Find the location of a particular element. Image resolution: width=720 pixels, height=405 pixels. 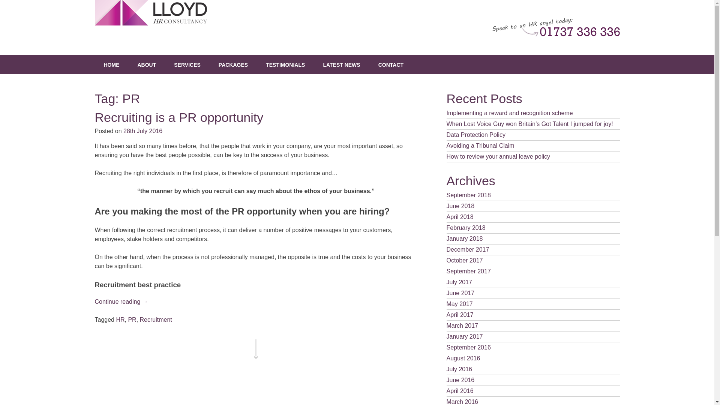

January 2018 is located at coordinates (532, 239).